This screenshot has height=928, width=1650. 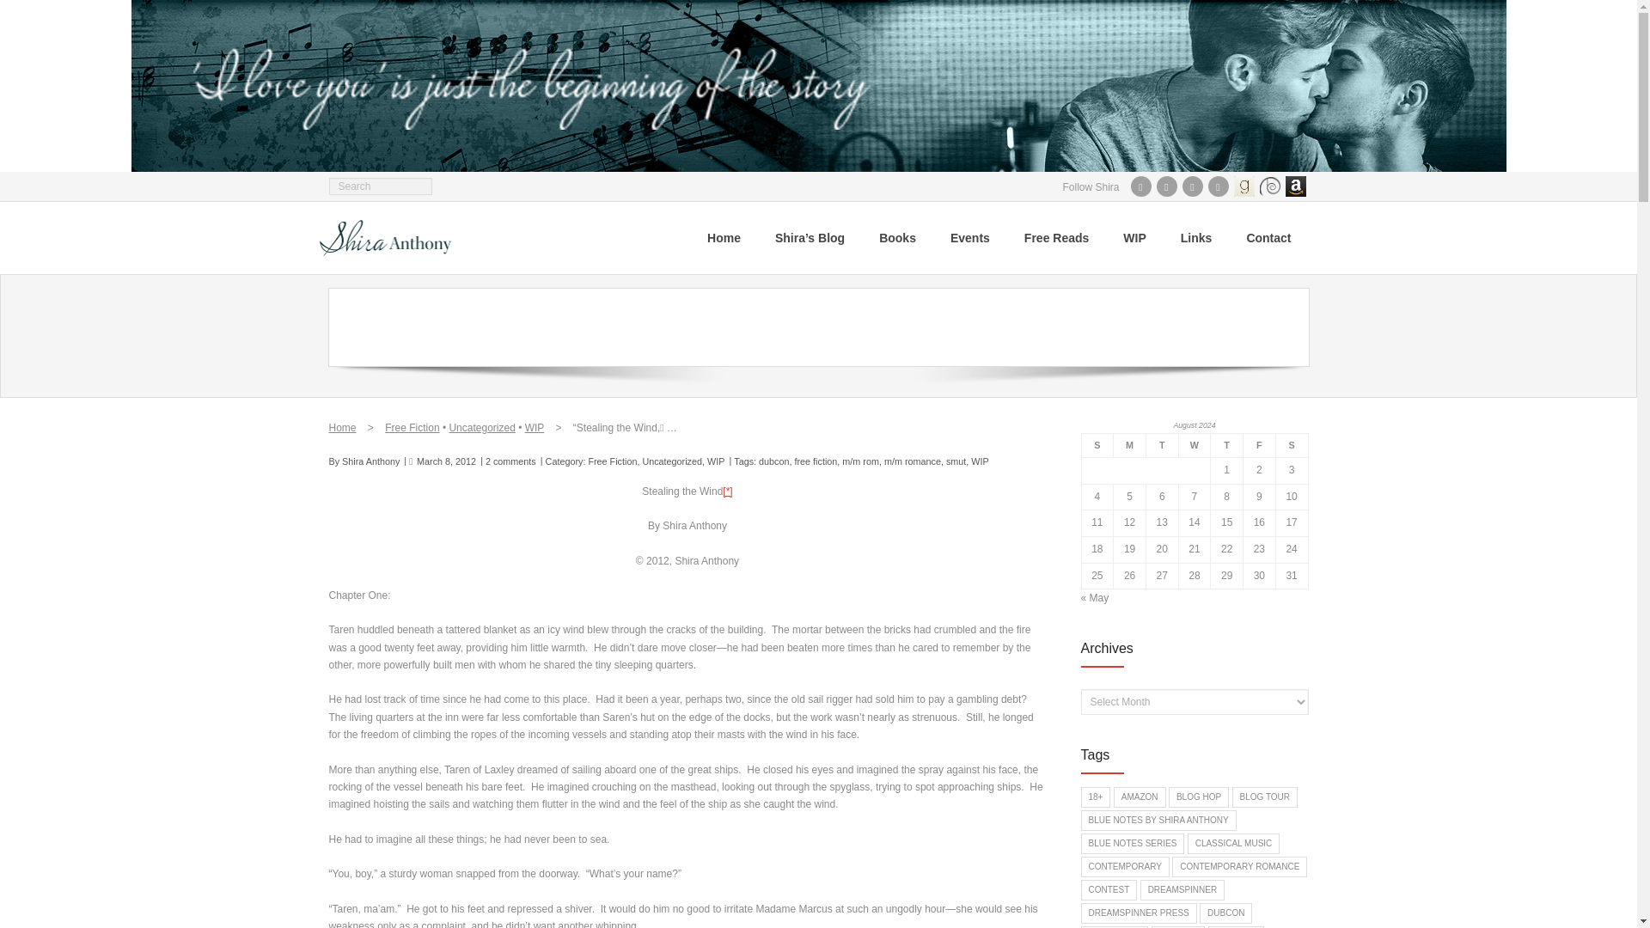 What do you see at coordinates (370, 461) in the screenshot?
I see `View all posts by Shira Anthony` at bounding box center [370, 461].